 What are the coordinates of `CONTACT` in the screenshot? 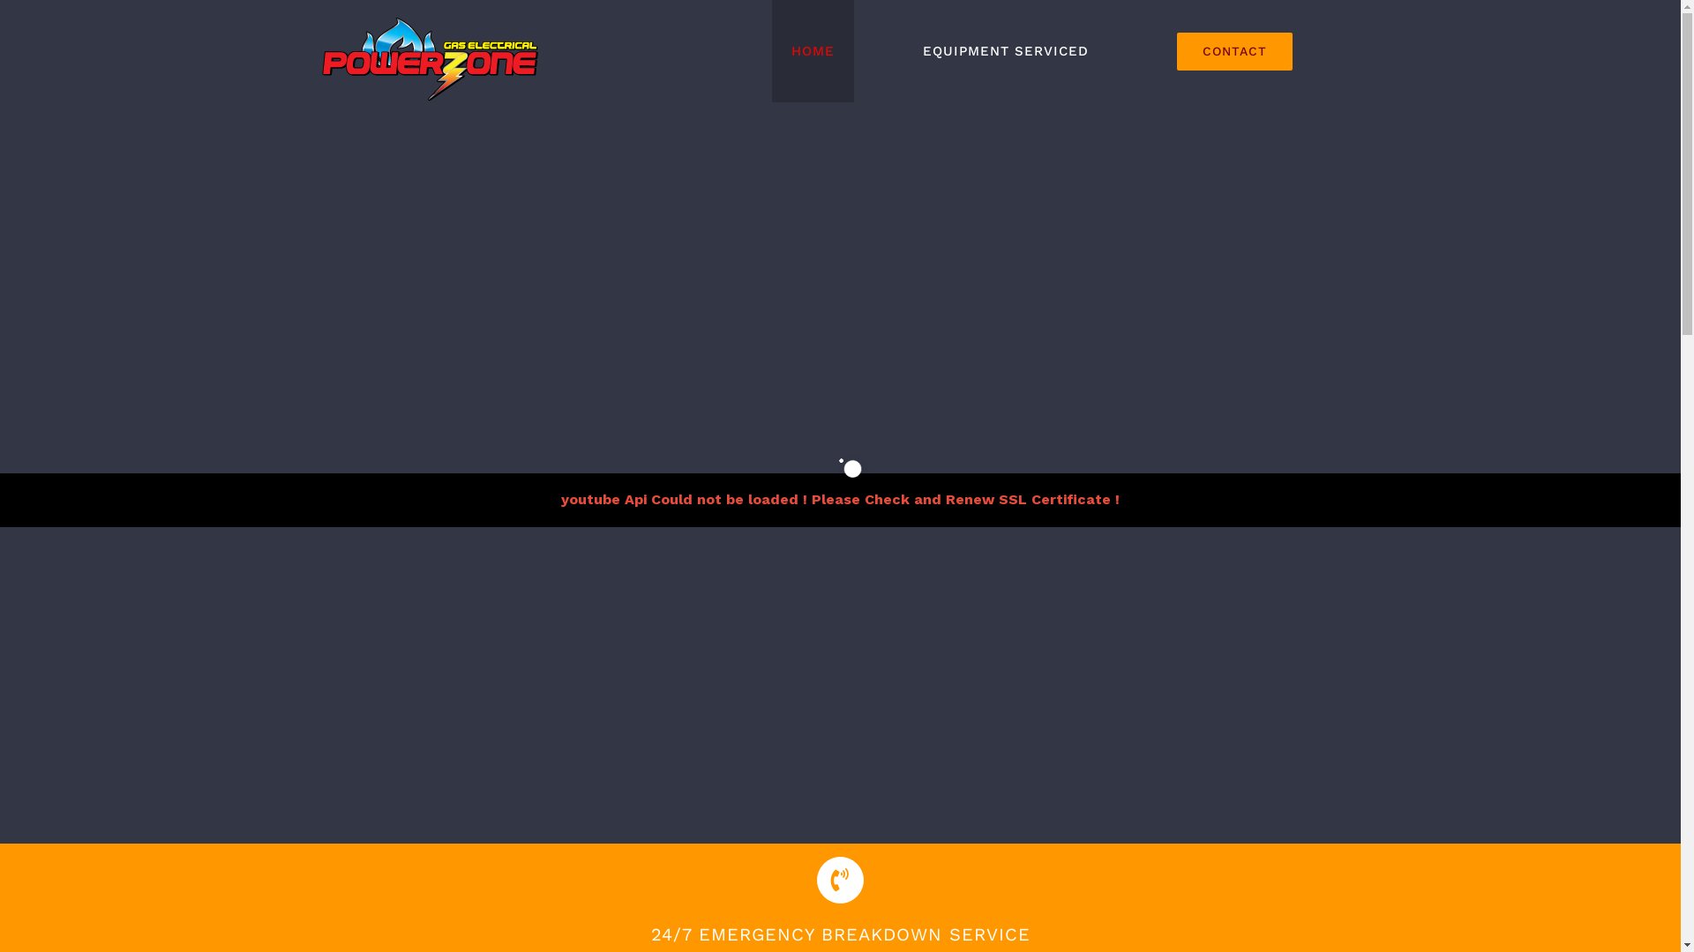 It's located at (1235, 51).